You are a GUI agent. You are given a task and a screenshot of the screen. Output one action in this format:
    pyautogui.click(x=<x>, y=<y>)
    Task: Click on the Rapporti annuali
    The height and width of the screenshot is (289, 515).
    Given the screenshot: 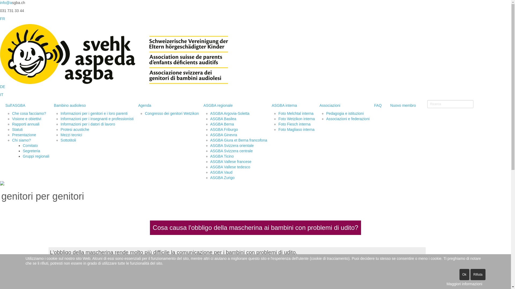 What is the action you would take?
    pyautogui.click(x=26, y=124)
    